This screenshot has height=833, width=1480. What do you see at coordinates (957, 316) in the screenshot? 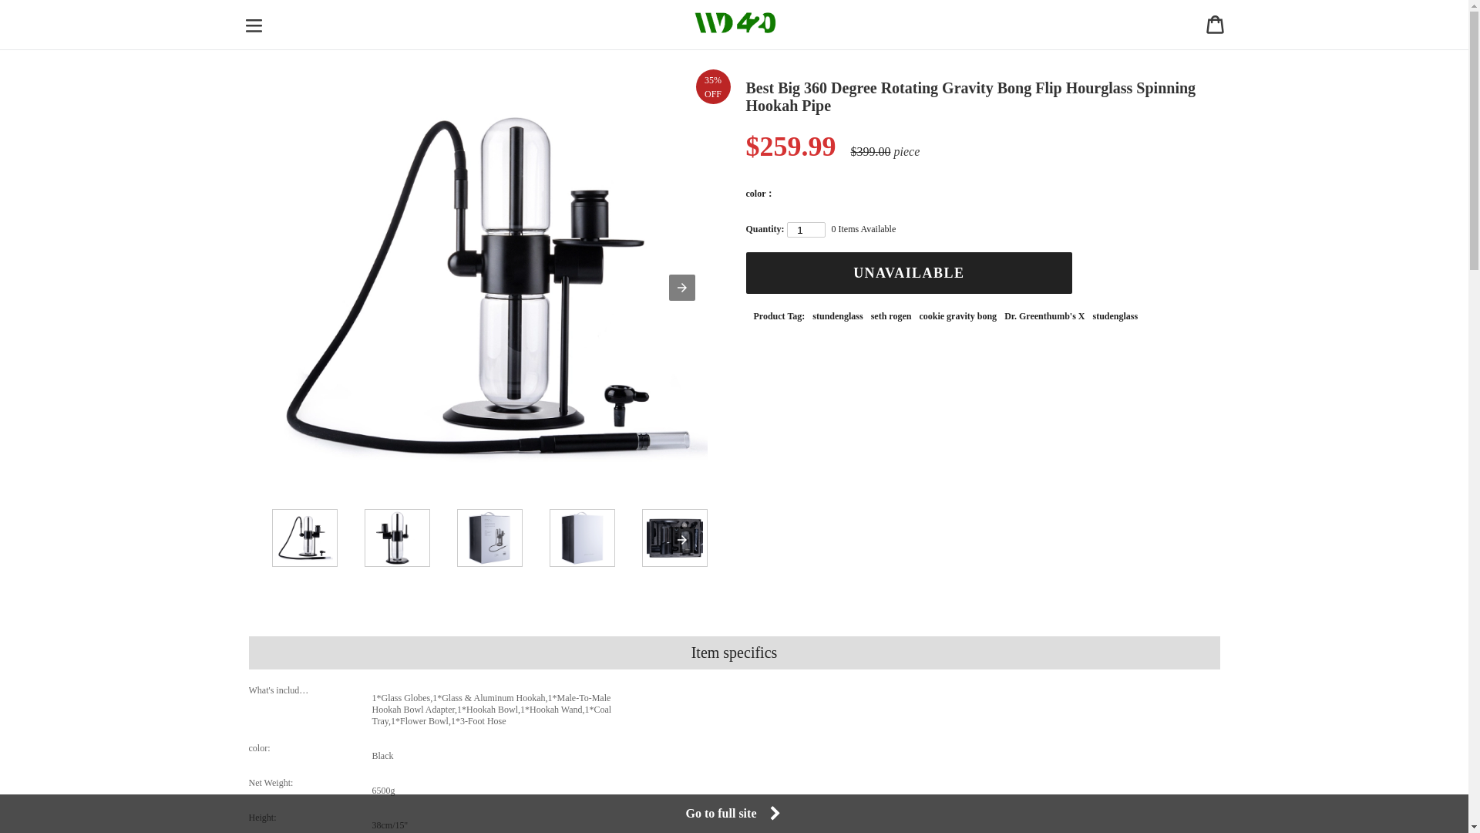
I see `cookie gravity bong` at bounding box center [957, 316].